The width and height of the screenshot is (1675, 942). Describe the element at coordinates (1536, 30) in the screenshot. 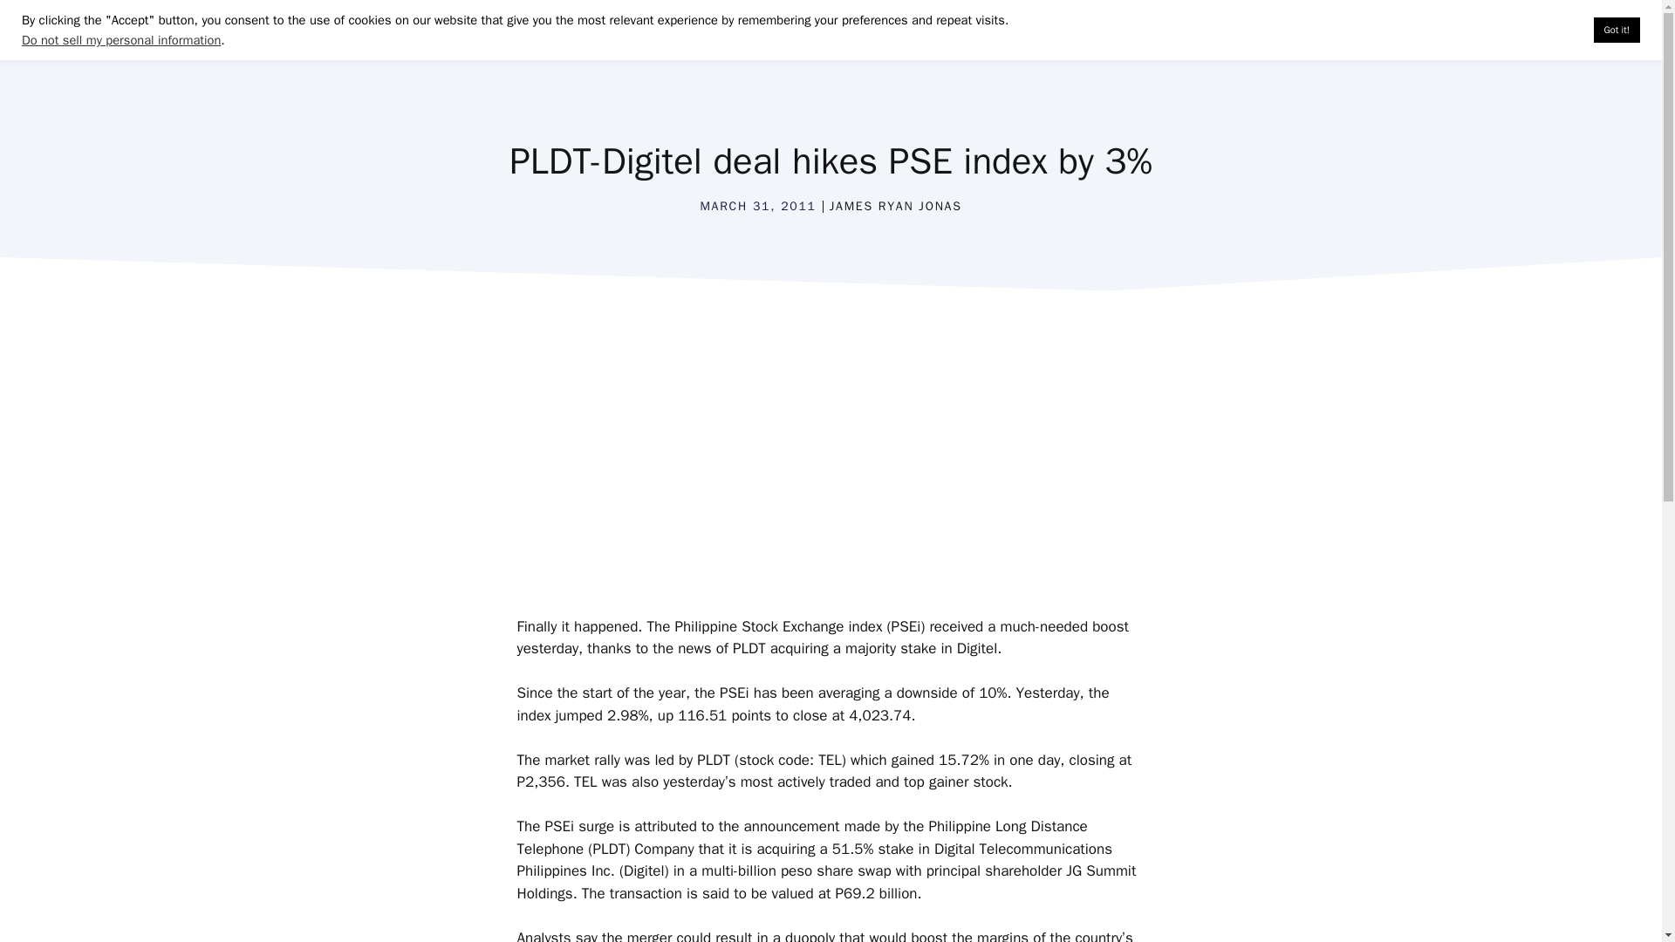

I see `Cookie settings` at that location.